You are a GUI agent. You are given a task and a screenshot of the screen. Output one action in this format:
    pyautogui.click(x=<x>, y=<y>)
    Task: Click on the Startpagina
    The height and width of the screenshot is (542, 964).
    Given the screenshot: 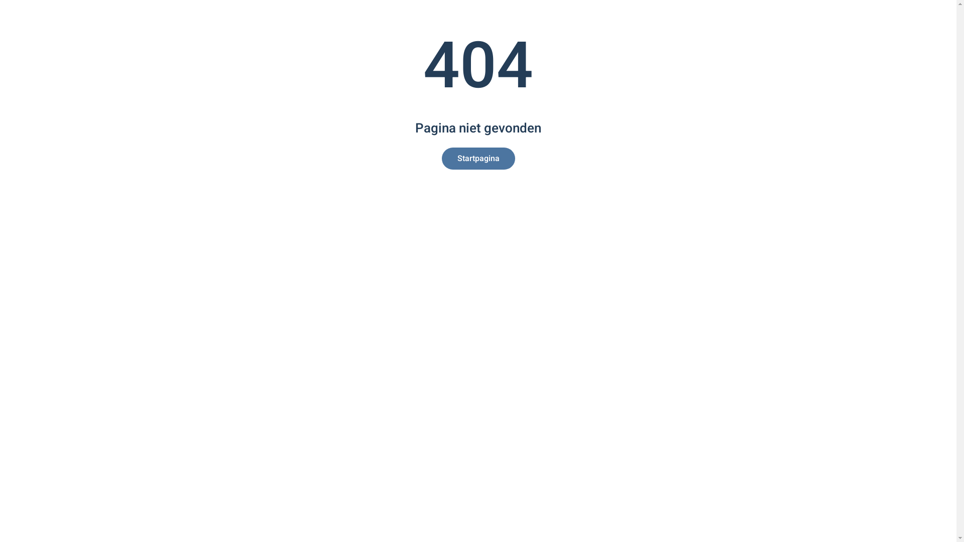 What is the action you would take?
    pyautogui.click(x=478, y=159)
    